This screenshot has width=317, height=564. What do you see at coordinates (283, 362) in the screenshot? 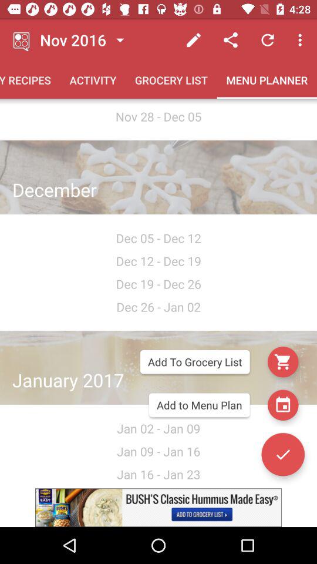
I see `grocery list option` at bounding box center [283, 362].